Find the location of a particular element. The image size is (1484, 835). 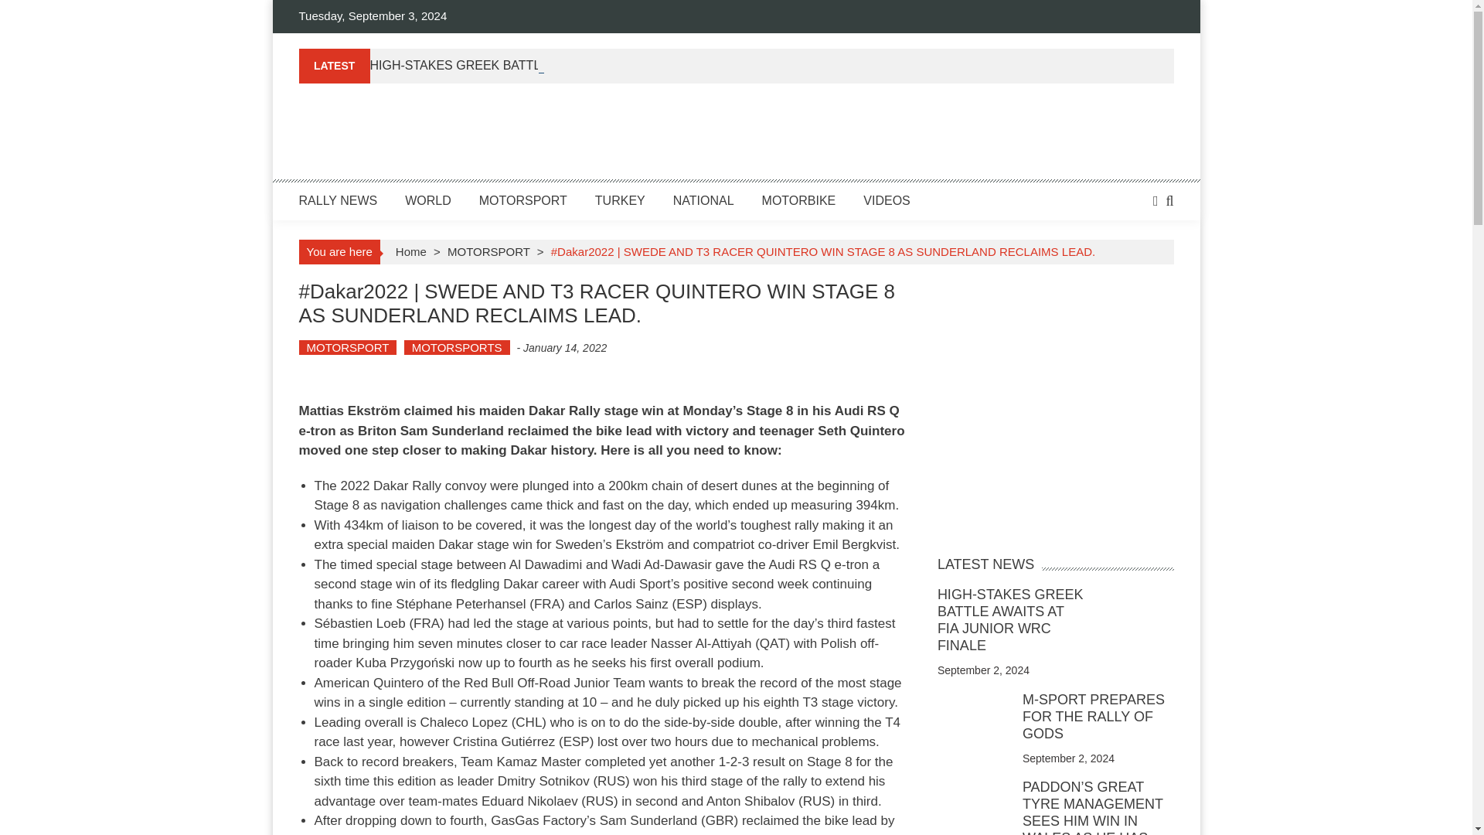

VIDEOS is located at coordinates (886, 199).